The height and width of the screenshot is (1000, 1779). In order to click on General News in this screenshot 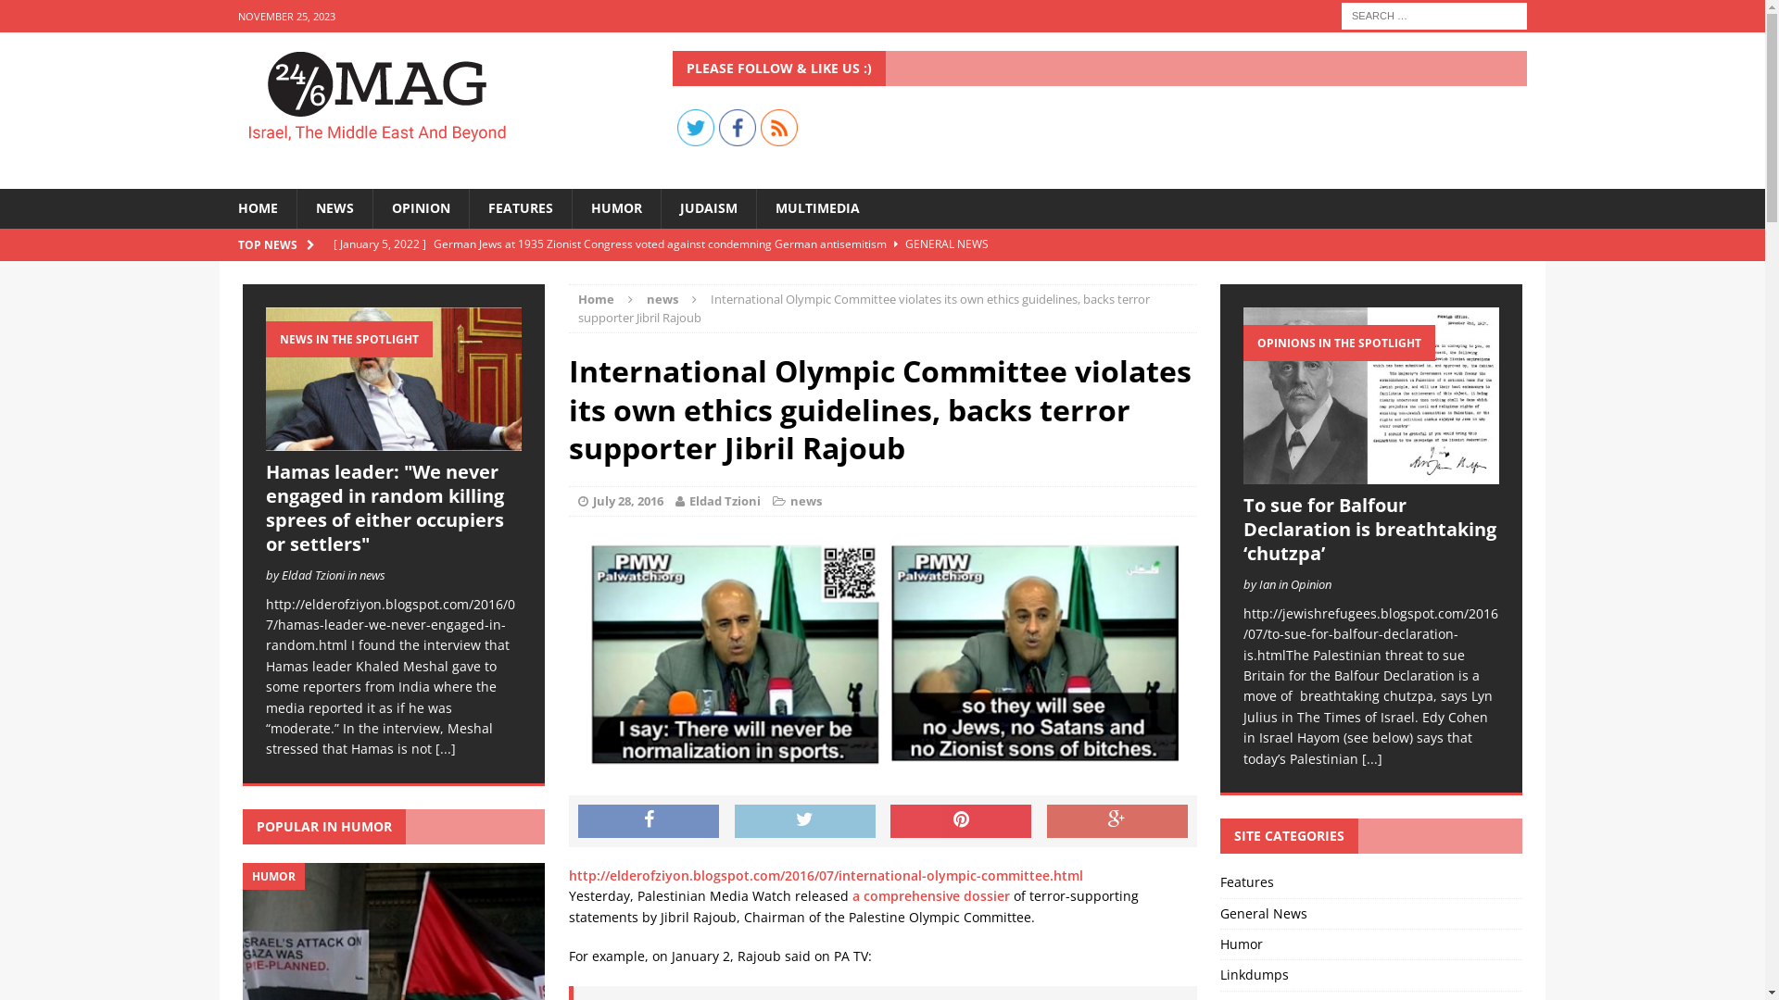, I will do `click(1371, 914)`.